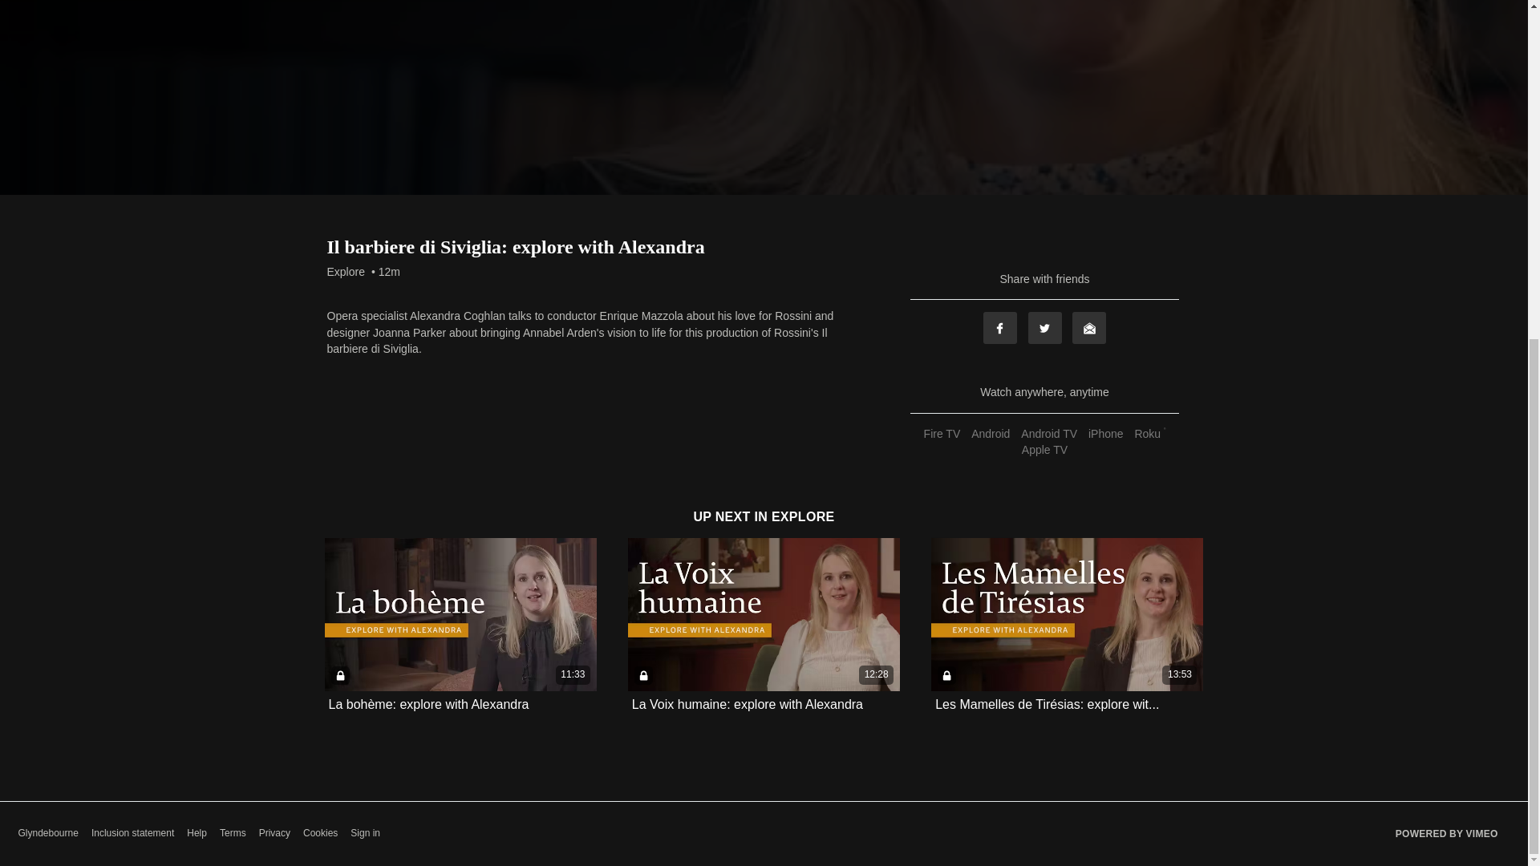 The height and width of the screenshot is (866, 1540). Describe the element at coordinates (460, 614) in the screenshot. I see `11:33` at that location.